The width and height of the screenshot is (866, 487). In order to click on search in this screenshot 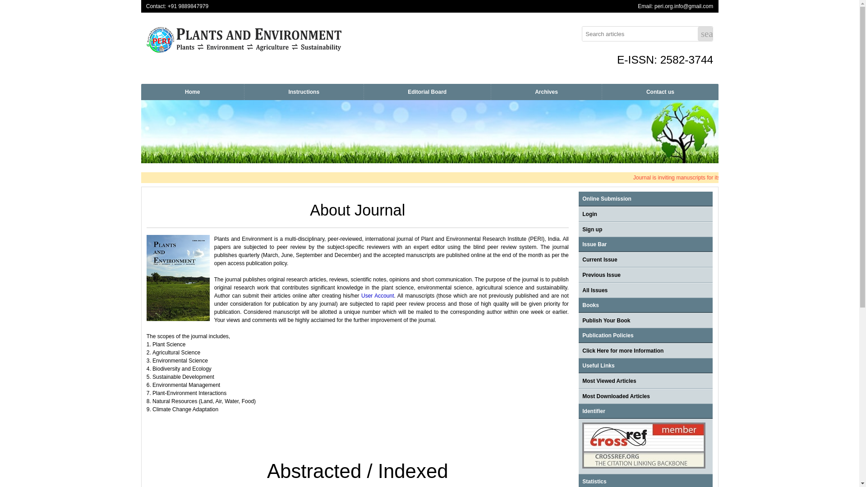, I will do `click(705, 33)`.